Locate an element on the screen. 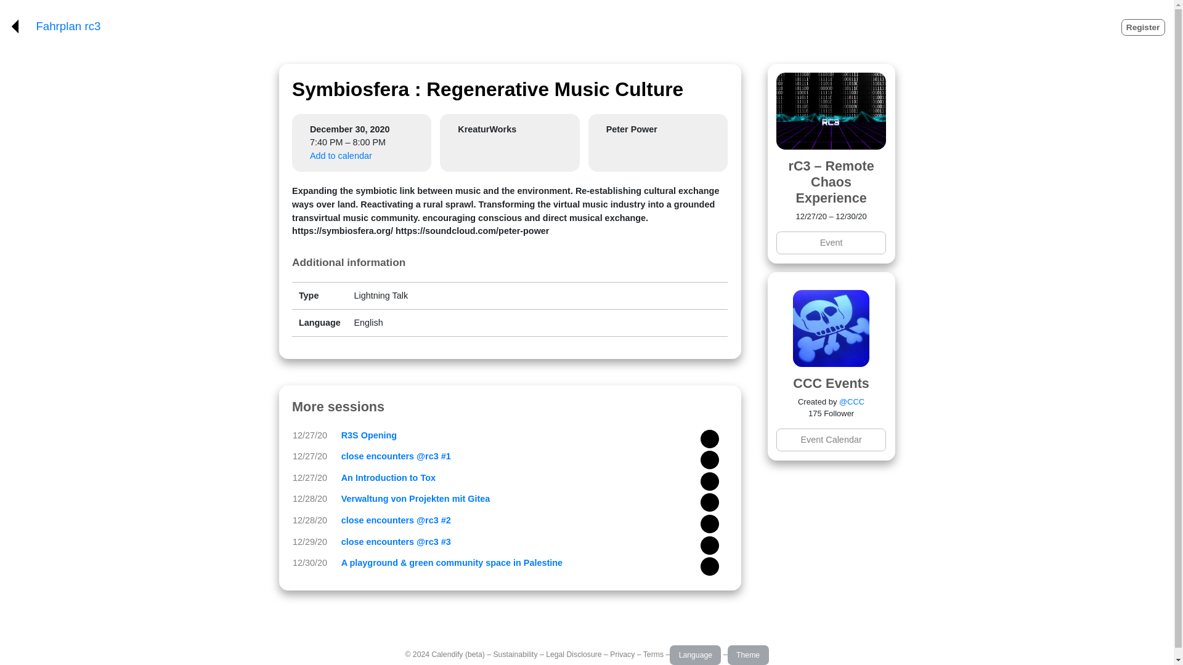 Image resolution: width=1183 pixels, height=665 pixels. Sustainability is located at coordinates (515, 655).